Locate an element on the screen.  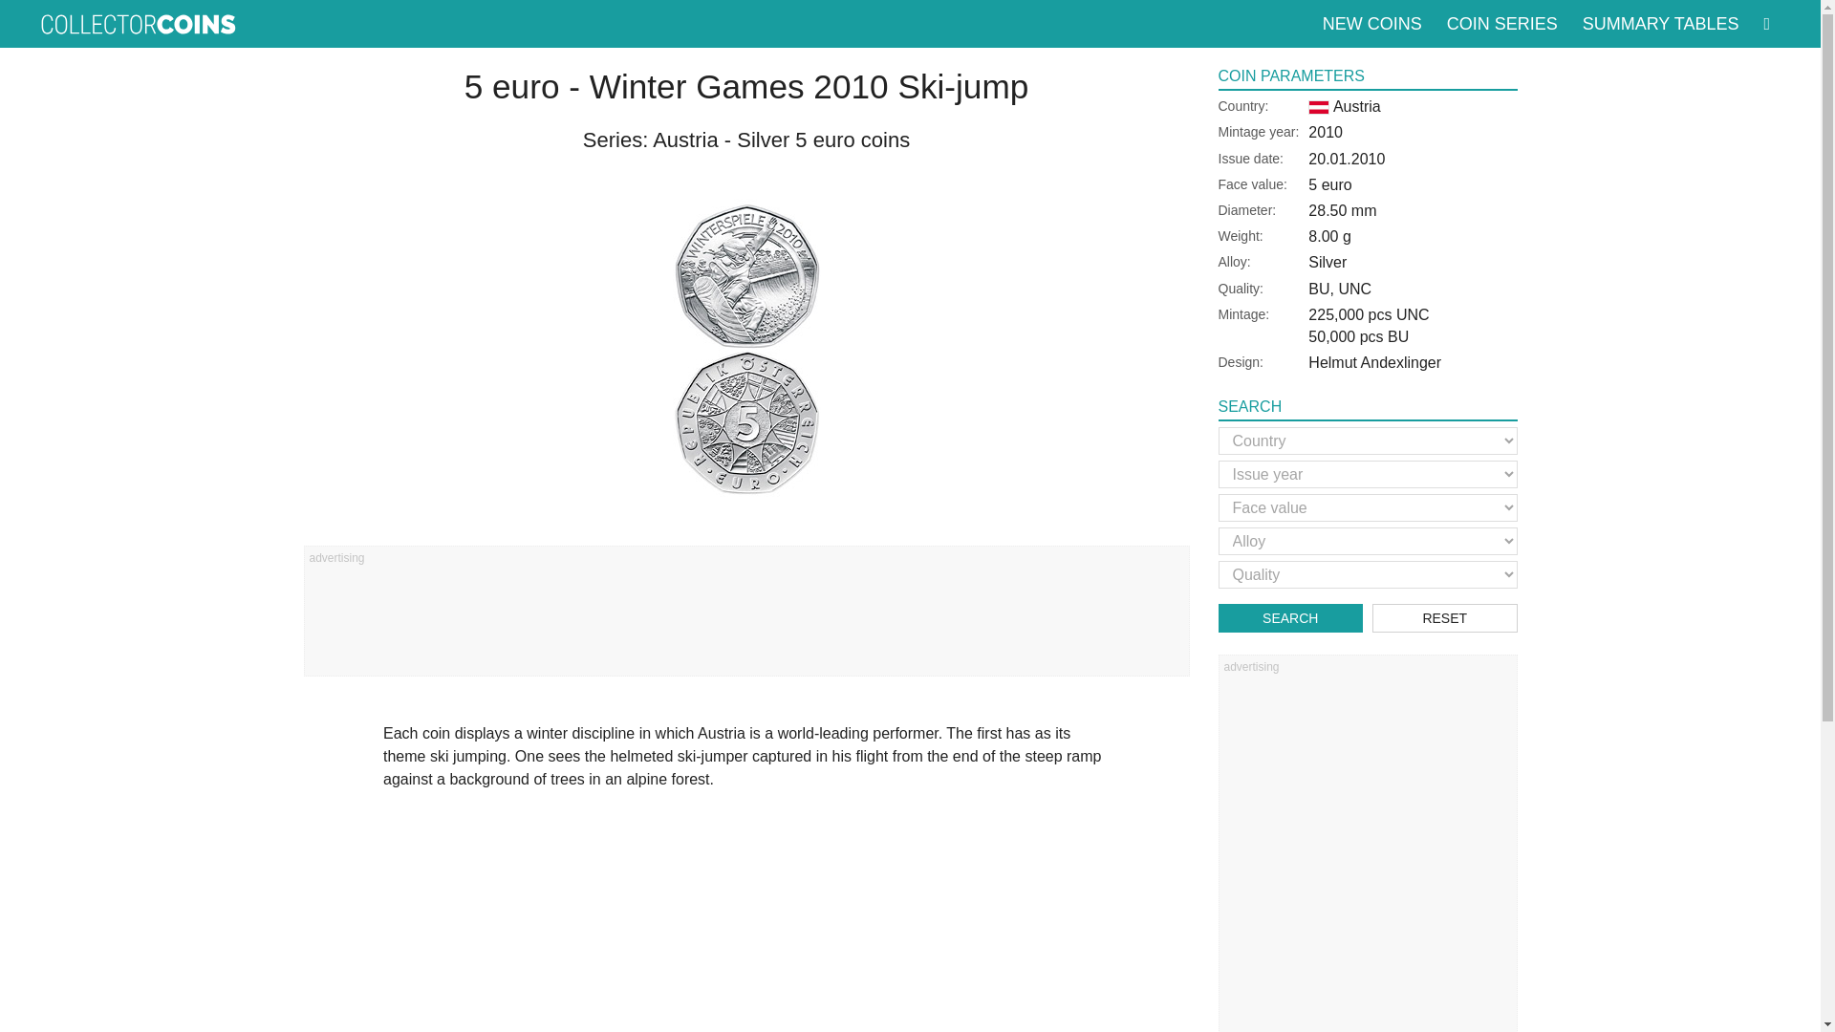
Austria is located at coordinates (1344, 105).